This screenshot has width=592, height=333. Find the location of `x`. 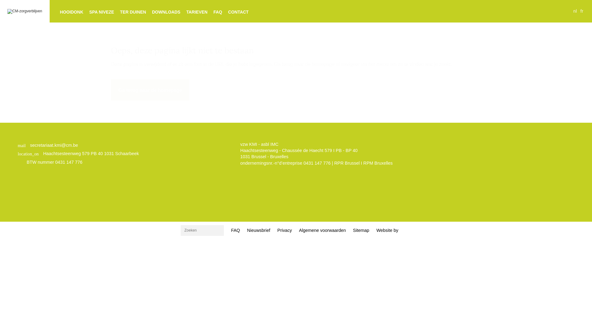

x is located at coordinates (302, 173).